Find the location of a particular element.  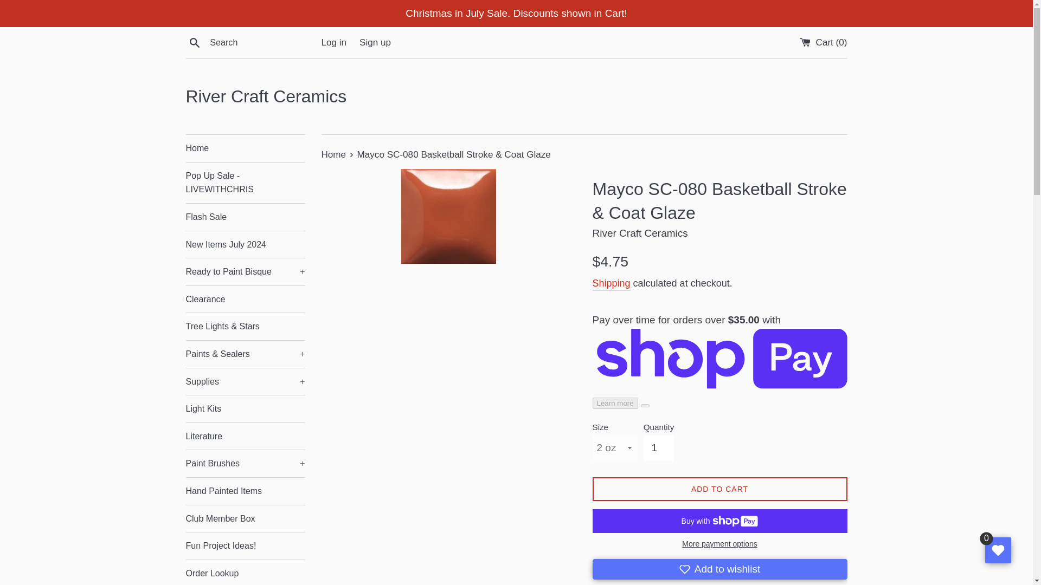

Log in is located at coordinates (333, 42).